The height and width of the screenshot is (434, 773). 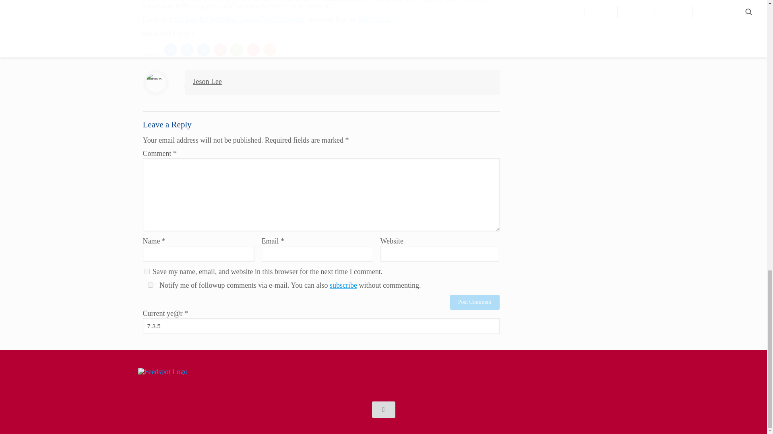 What do you see at coordinates (343, 285) in the screenshot?
I see `subscribe` at bounding box center [343, 285].